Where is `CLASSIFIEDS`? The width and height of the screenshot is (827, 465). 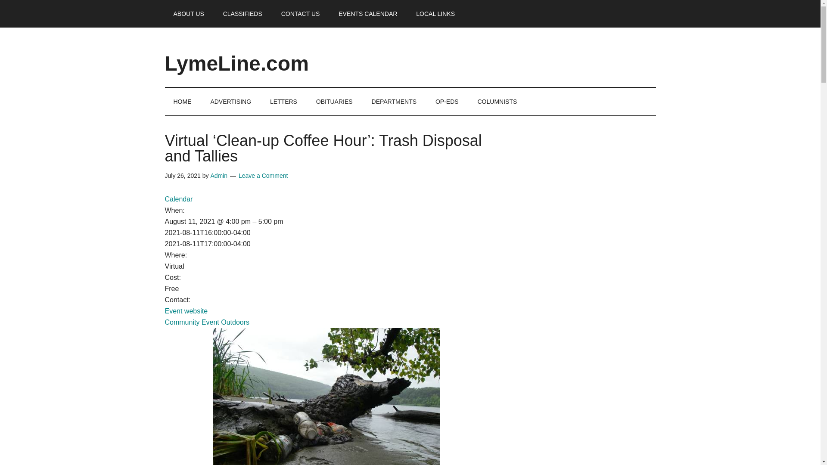 CLASSIFIEDS is located at coordinates (243, 14).